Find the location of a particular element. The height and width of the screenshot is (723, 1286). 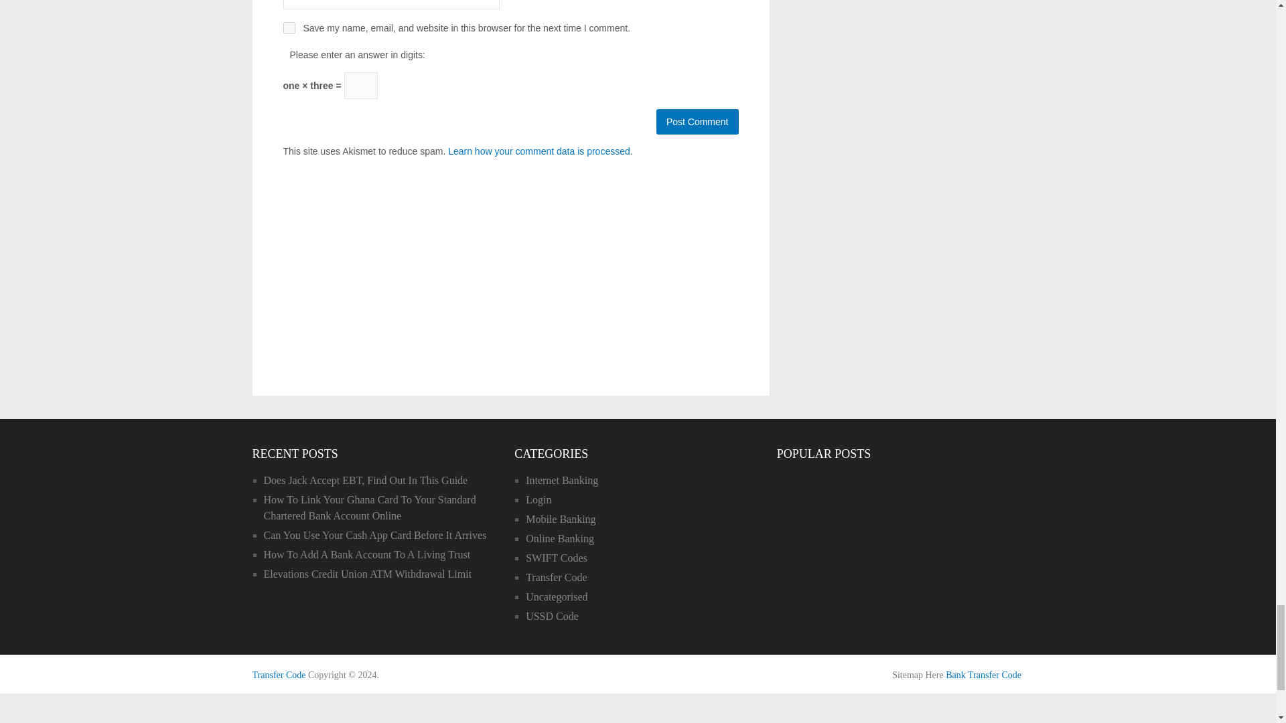

Post Comment is located at coordinates (697, 122).